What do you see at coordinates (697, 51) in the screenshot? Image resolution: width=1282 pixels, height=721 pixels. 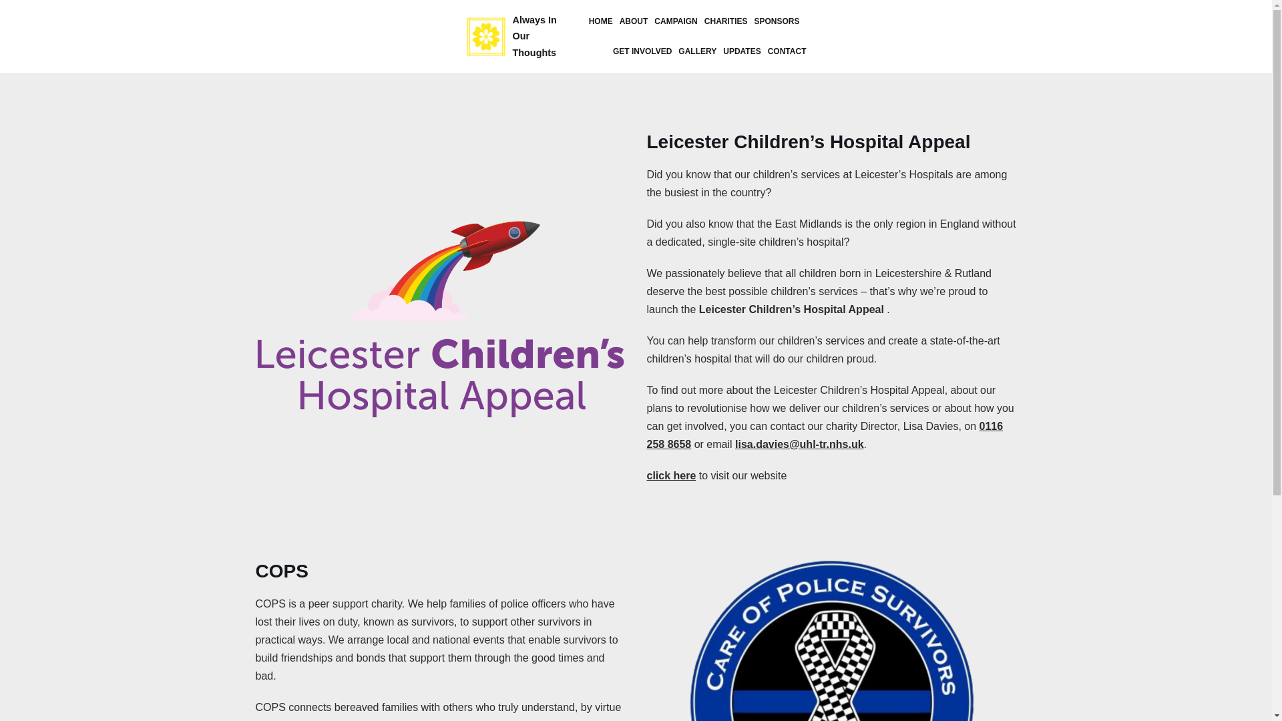 I see `GALLERY` at bounding box center [697, 51].